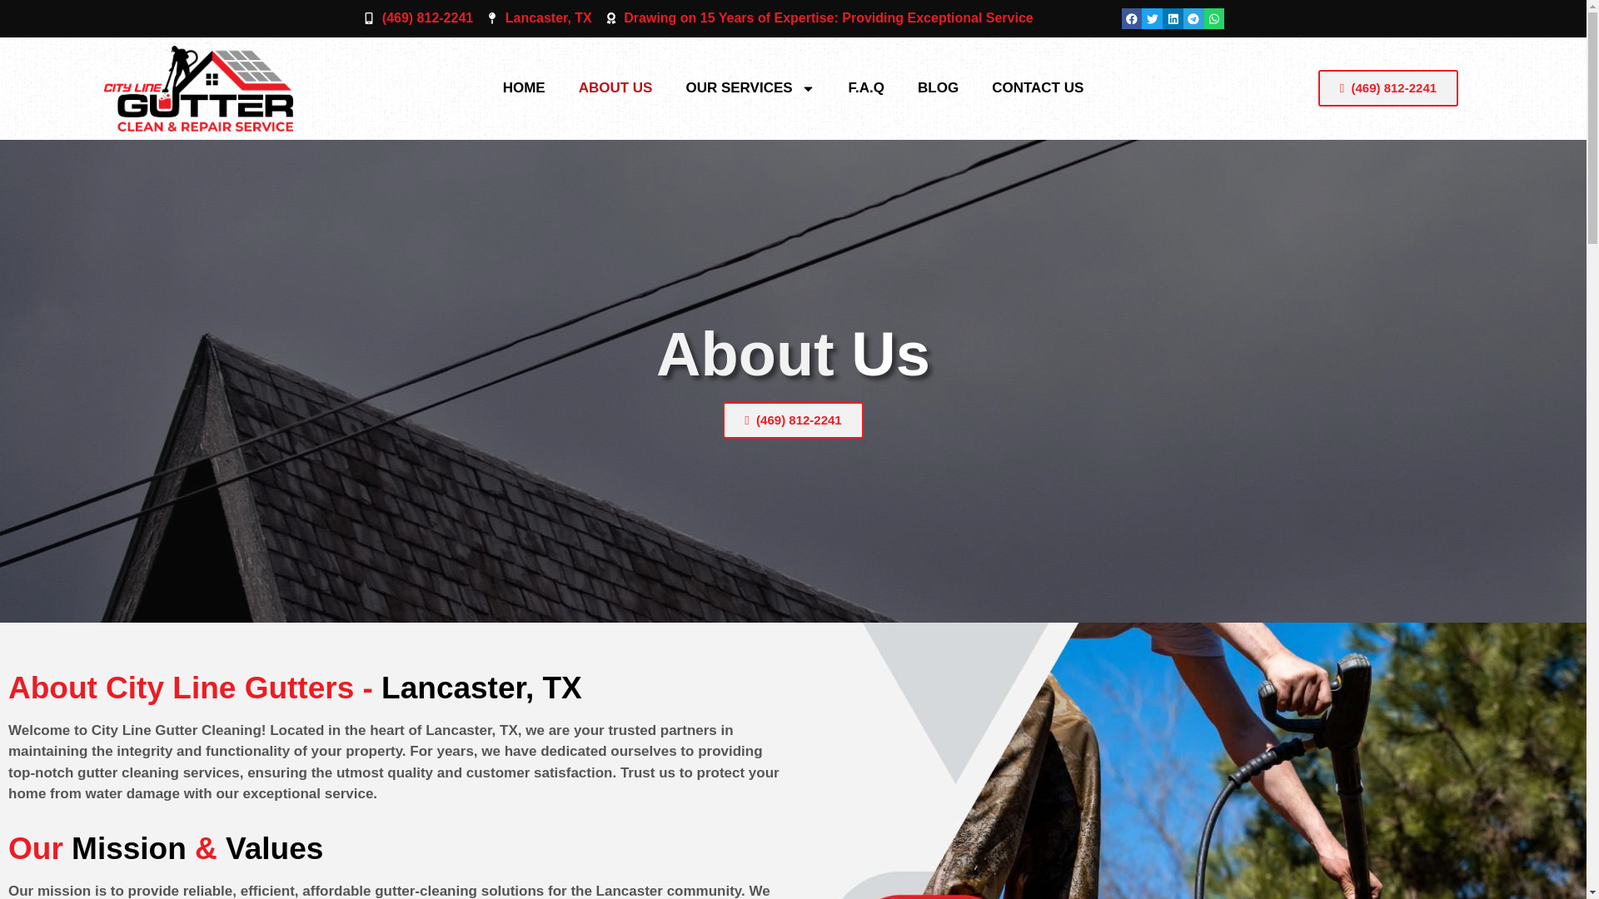 The width and height of the screenshot is (1599, 899). I want to click on CONTACT US, so click(1038, 88).